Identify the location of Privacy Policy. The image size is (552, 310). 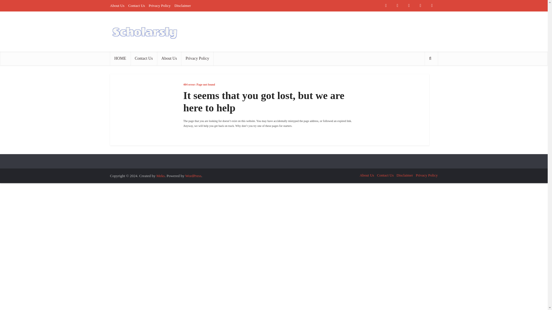
(159, 5).